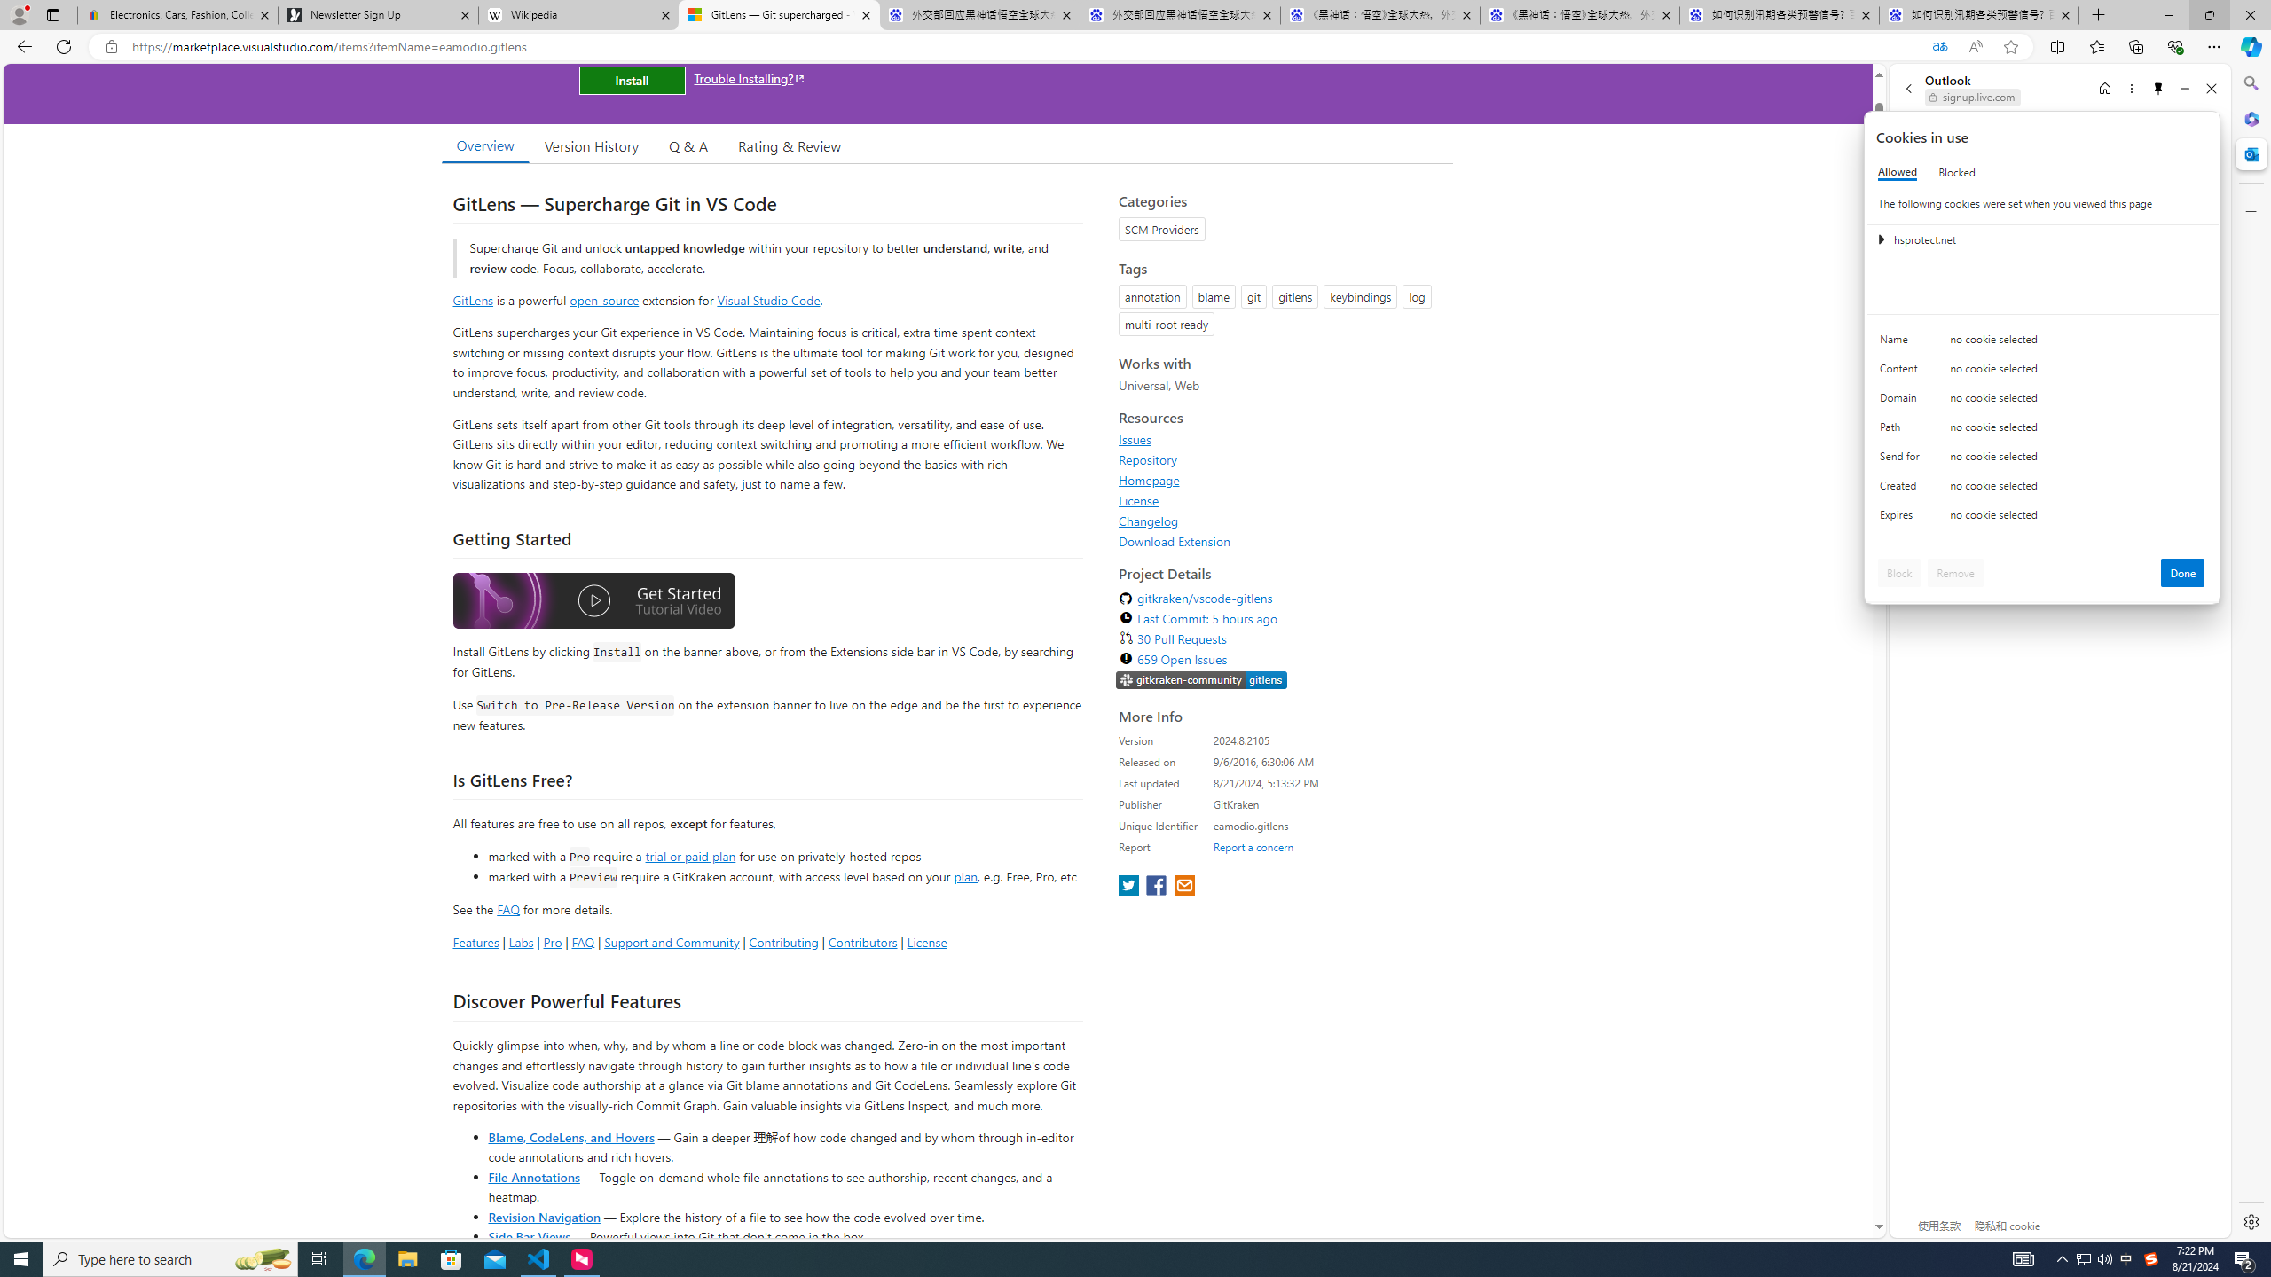 Image resolution: width=2271 pixels, height=1277 pixels. What do you see at coordinates (2042, 518) in the screenshot?
I see `Class: c0153 c0157` at bounding box center [2042, 518].